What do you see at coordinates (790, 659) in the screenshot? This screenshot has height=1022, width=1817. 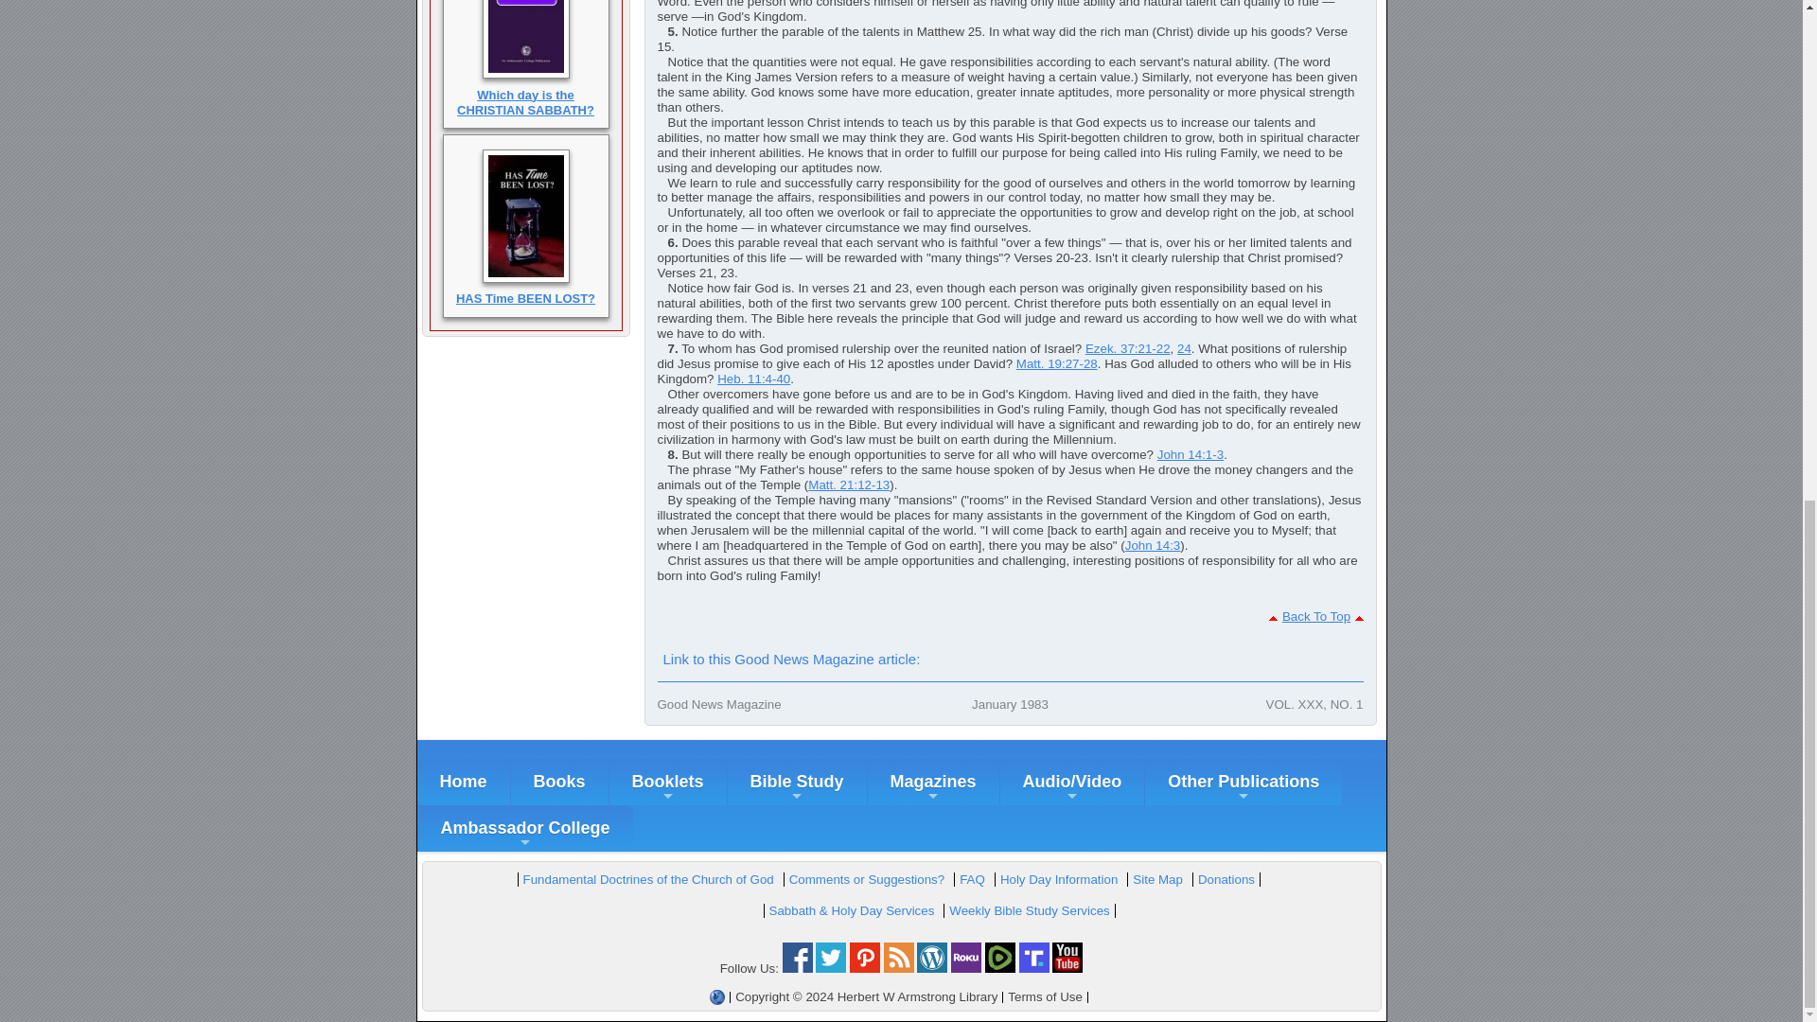 I see `Link to this Good News Magazine article:` at bounding box center [790, 659].